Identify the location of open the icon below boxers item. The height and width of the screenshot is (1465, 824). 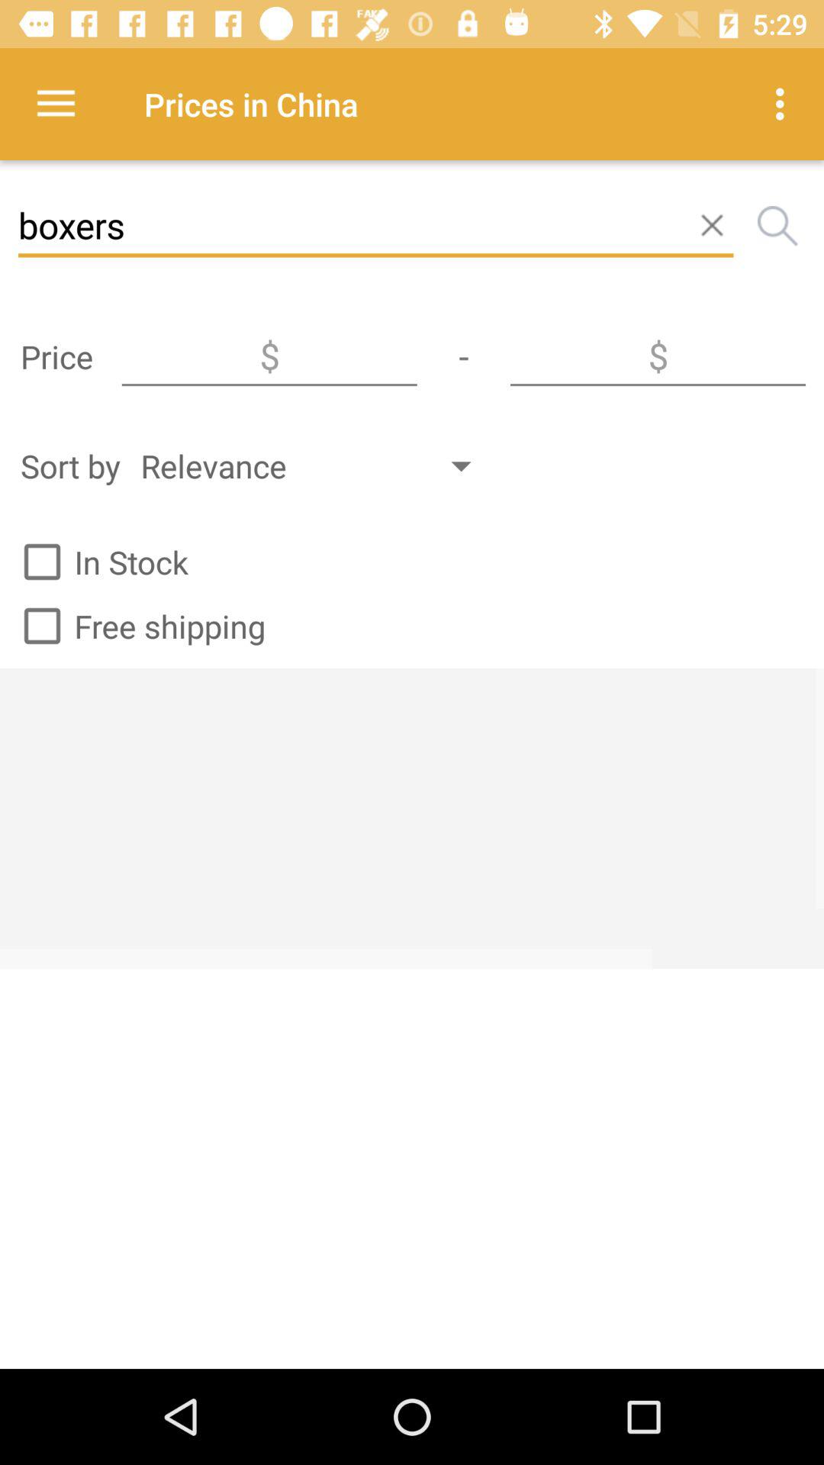
(269, 356).